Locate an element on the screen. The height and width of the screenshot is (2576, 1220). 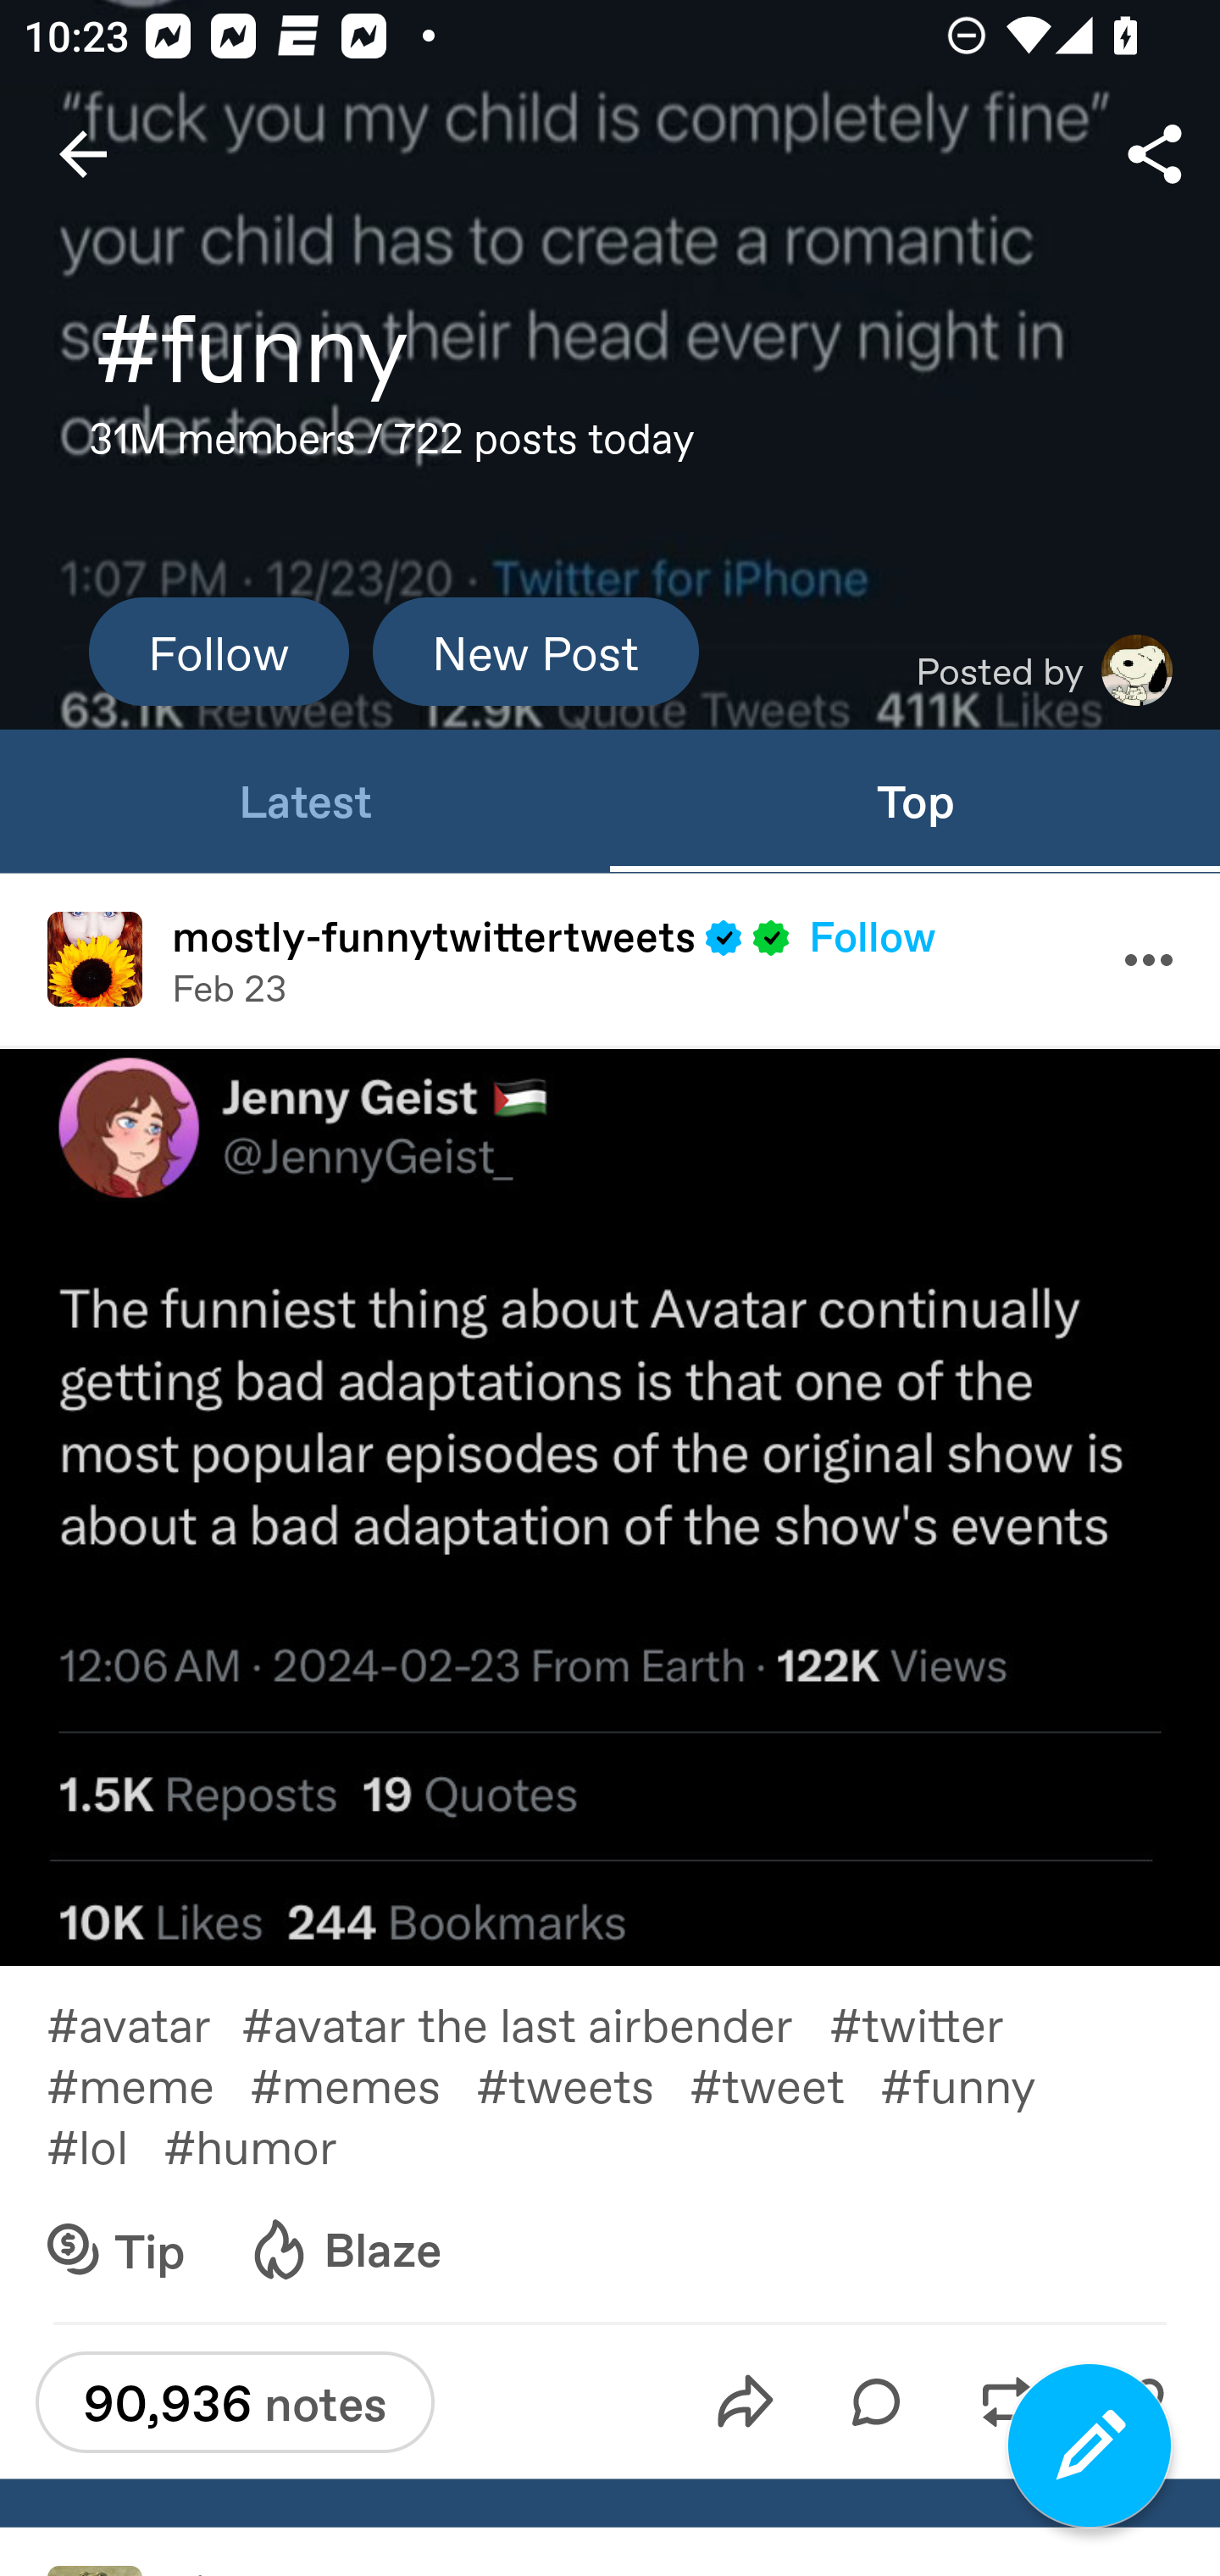
Follow is located at coordinates (872, 935).